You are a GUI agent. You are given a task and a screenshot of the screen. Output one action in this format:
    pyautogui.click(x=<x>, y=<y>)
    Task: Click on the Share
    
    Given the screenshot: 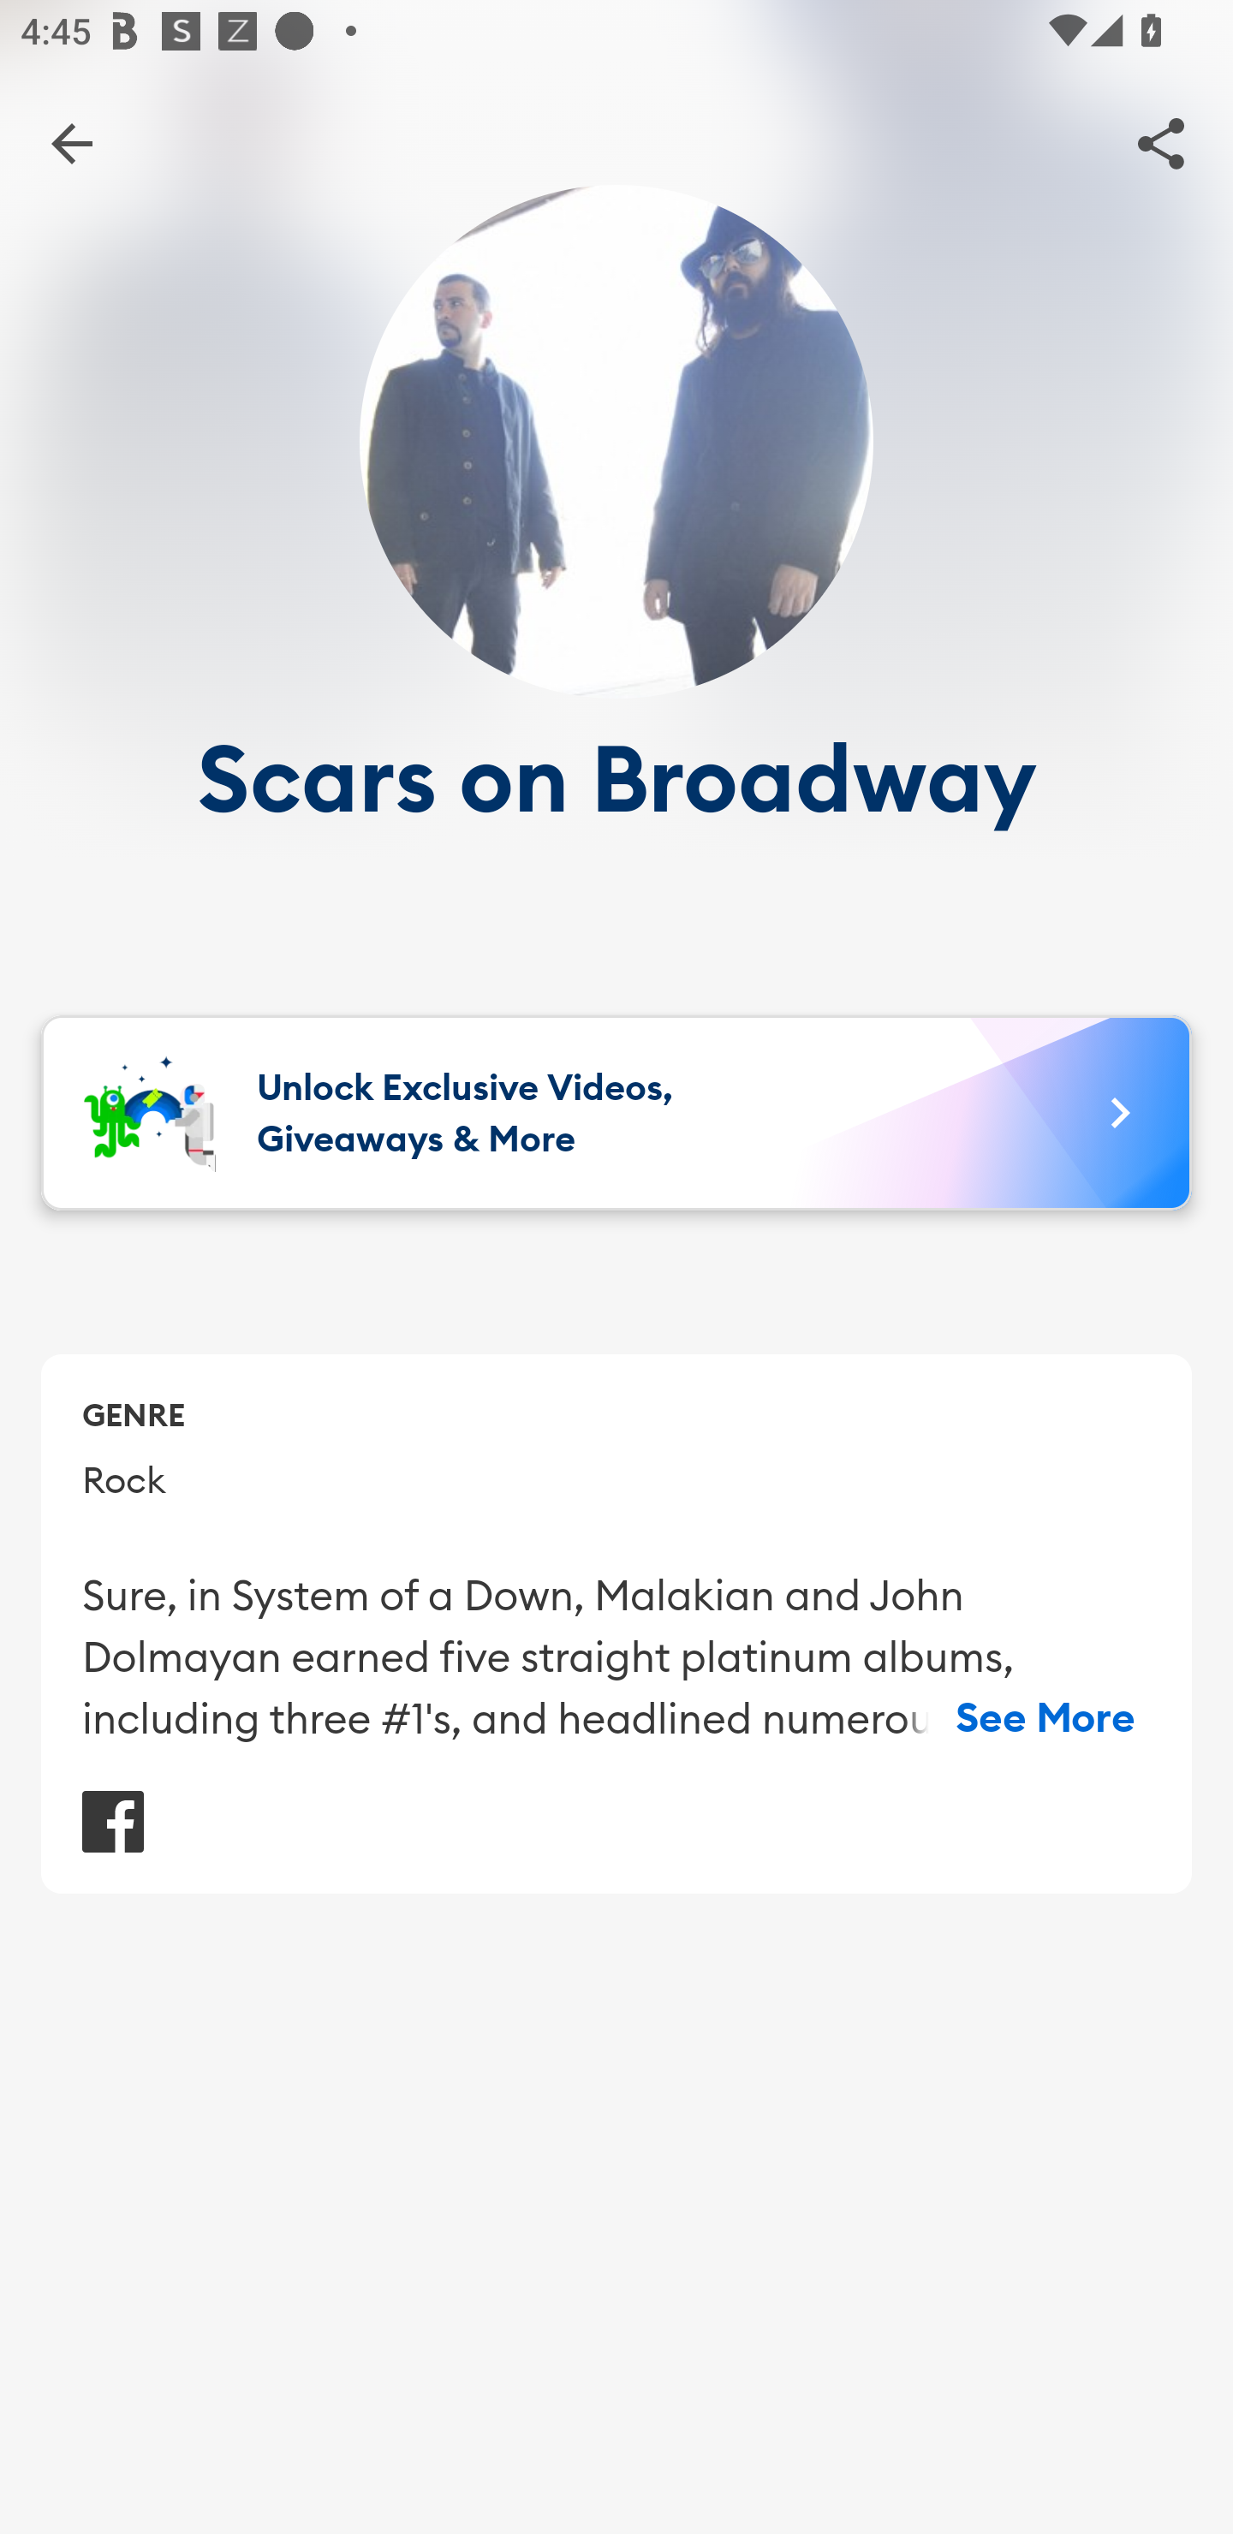 What is the action you would take?
    pyautogui.click(x=1161, y=142)
    